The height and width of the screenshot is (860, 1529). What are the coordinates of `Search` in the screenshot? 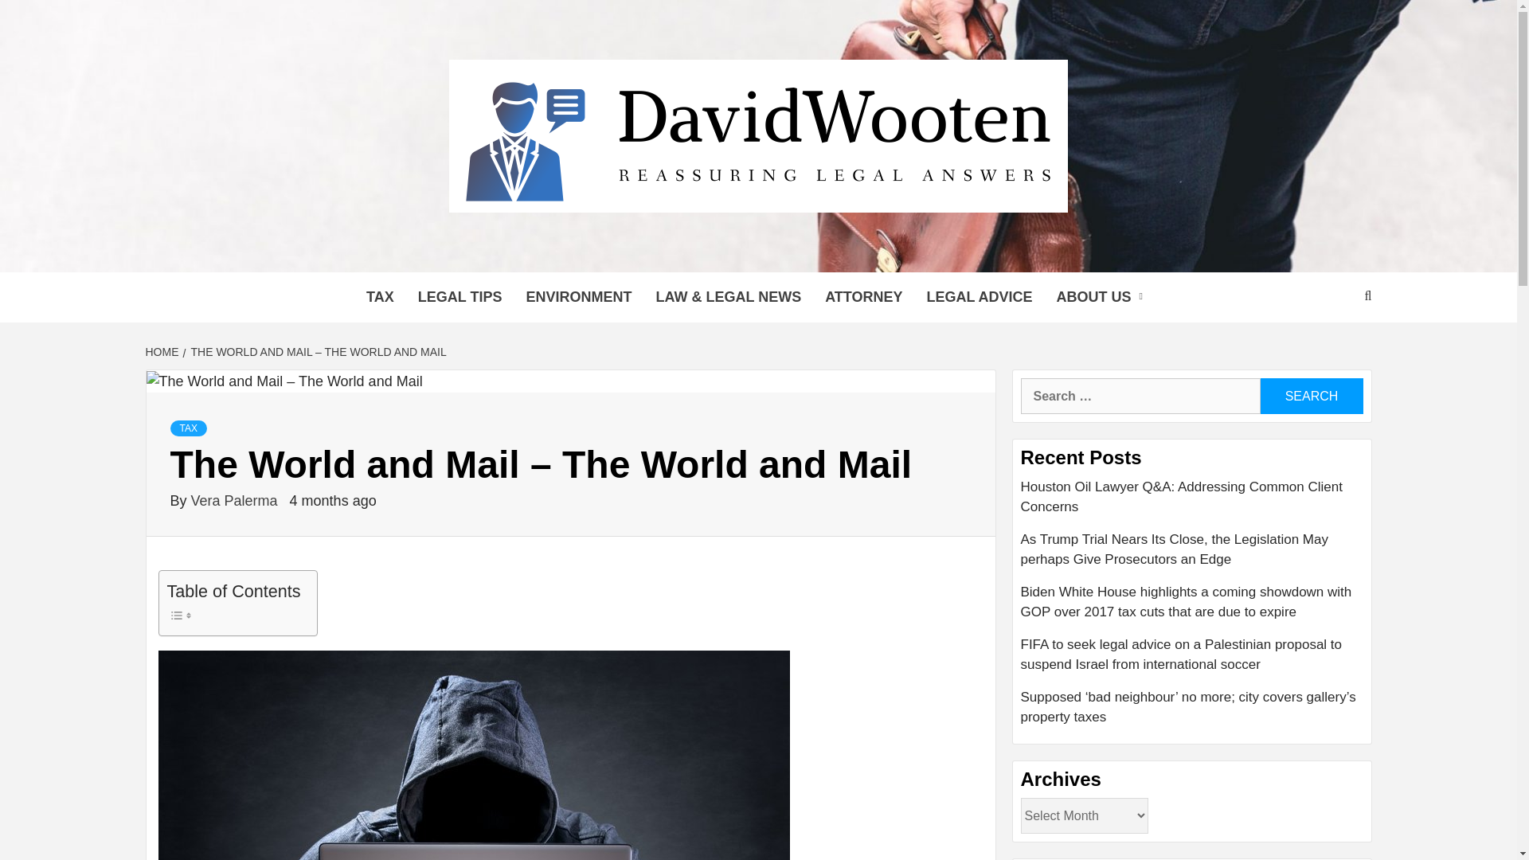 It's located at (1311, 396).